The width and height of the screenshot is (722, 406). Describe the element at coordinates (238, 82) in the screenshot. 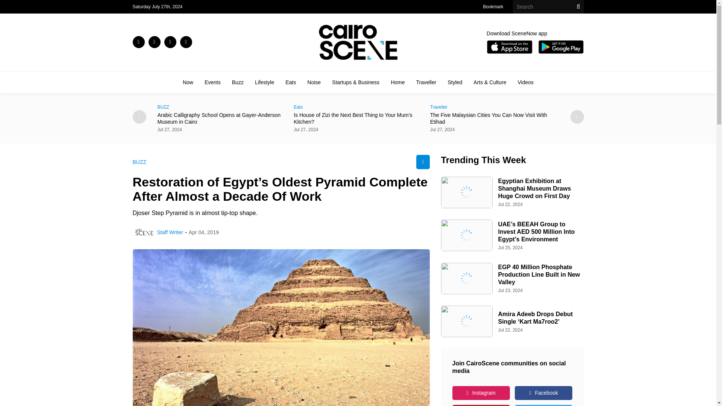

I see `Buzz` at that location.